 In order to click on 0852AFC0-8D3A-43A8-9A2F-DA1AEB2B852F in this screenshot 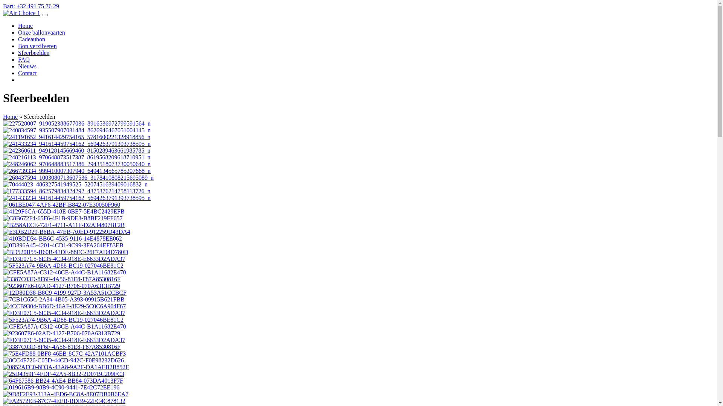, I will do `click(66, 367)`.